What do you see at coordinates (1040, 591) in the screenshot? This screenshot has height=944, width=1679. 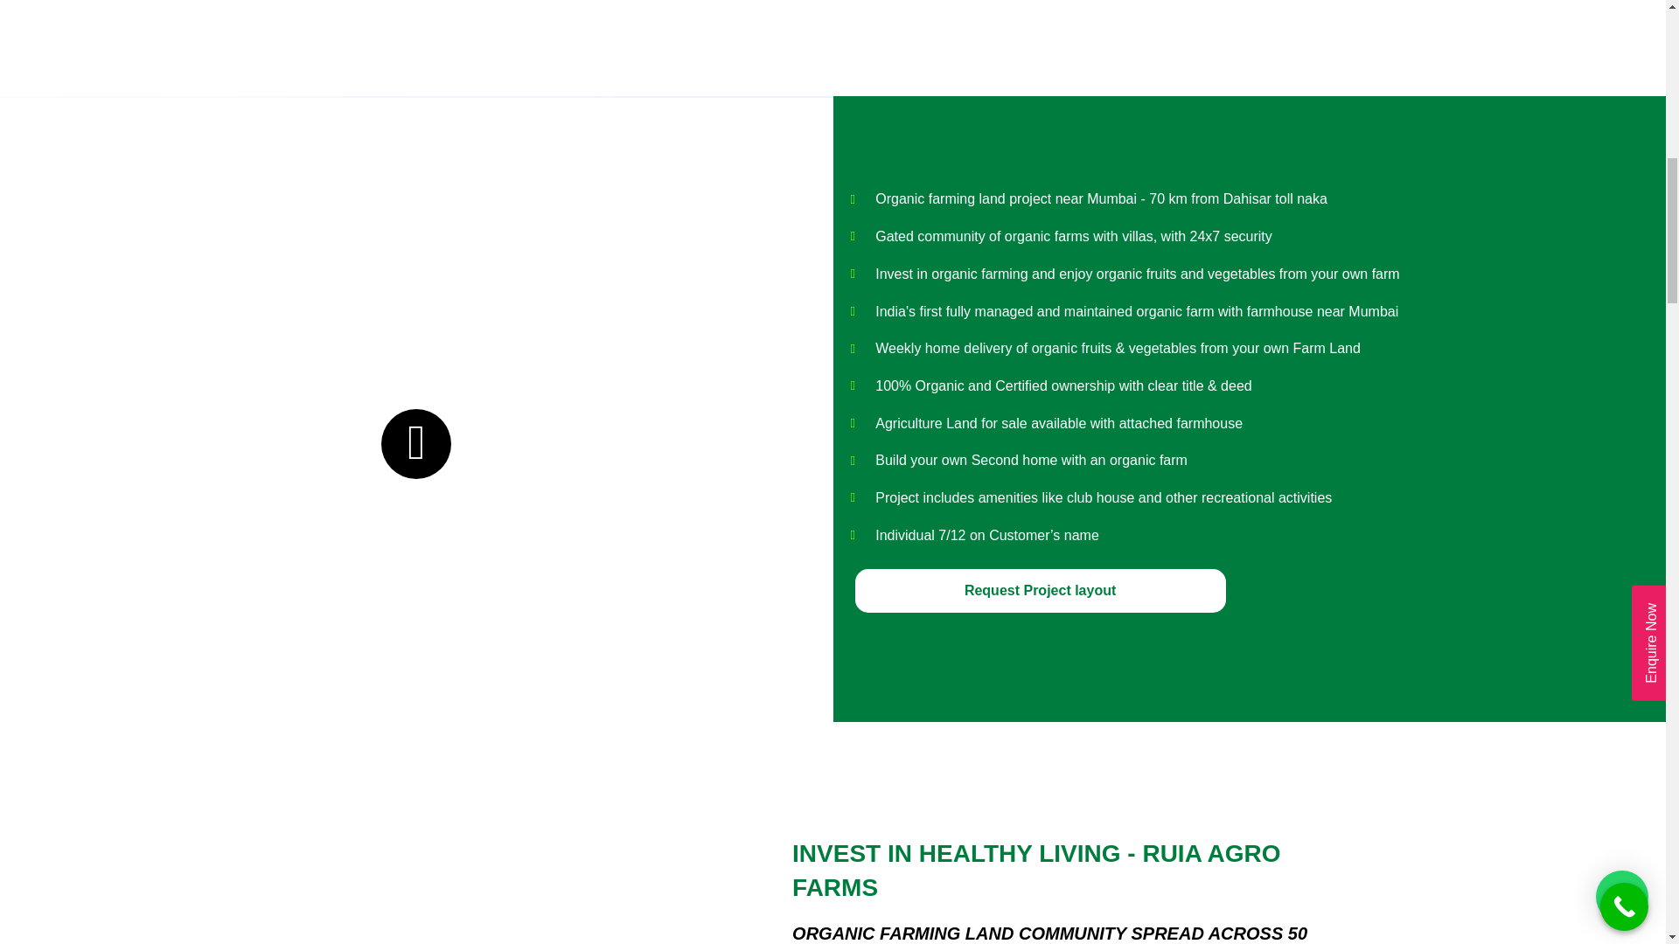 I see `Request Project layout` at bounding box center [1040, 591].